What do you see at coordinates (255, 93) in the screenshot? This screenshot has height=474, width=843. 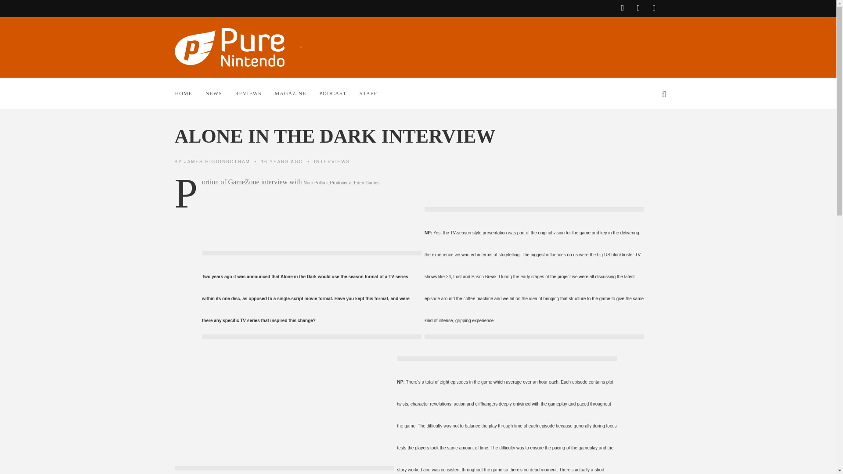 I see `REVIEWS` at bounding box center [255, 93].